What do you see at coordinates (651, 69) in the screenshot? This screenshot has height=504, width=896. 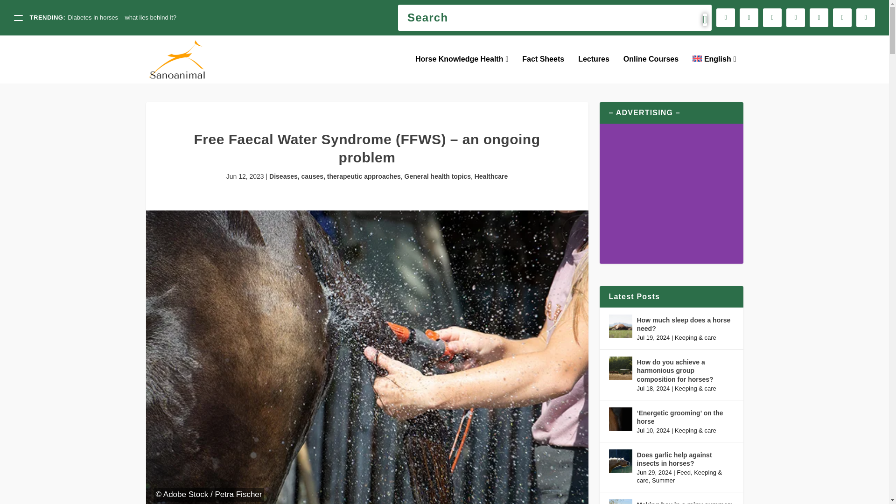 I see `Online Courses` at bounding box center [651, 69].